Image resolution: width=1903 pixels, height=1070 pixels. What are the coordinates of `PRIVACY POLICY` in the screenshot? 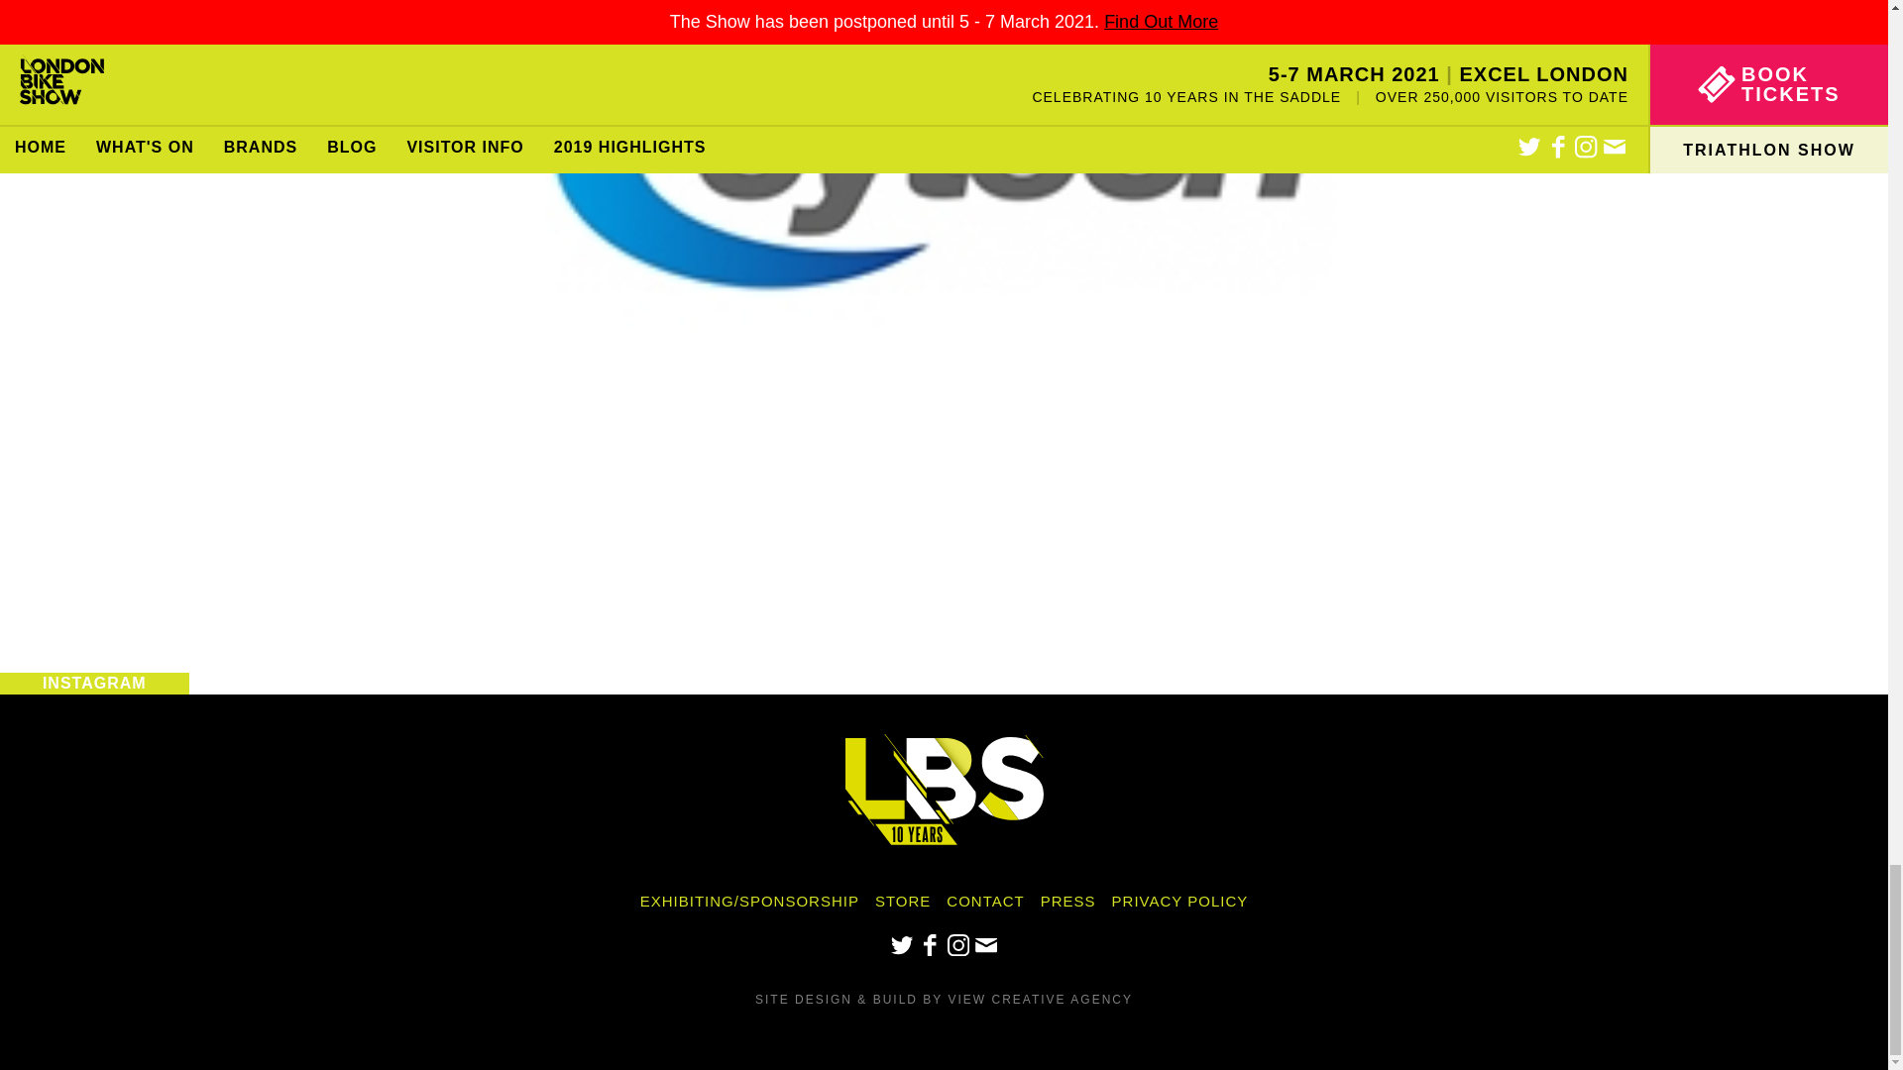 It's located at (1179, 901).